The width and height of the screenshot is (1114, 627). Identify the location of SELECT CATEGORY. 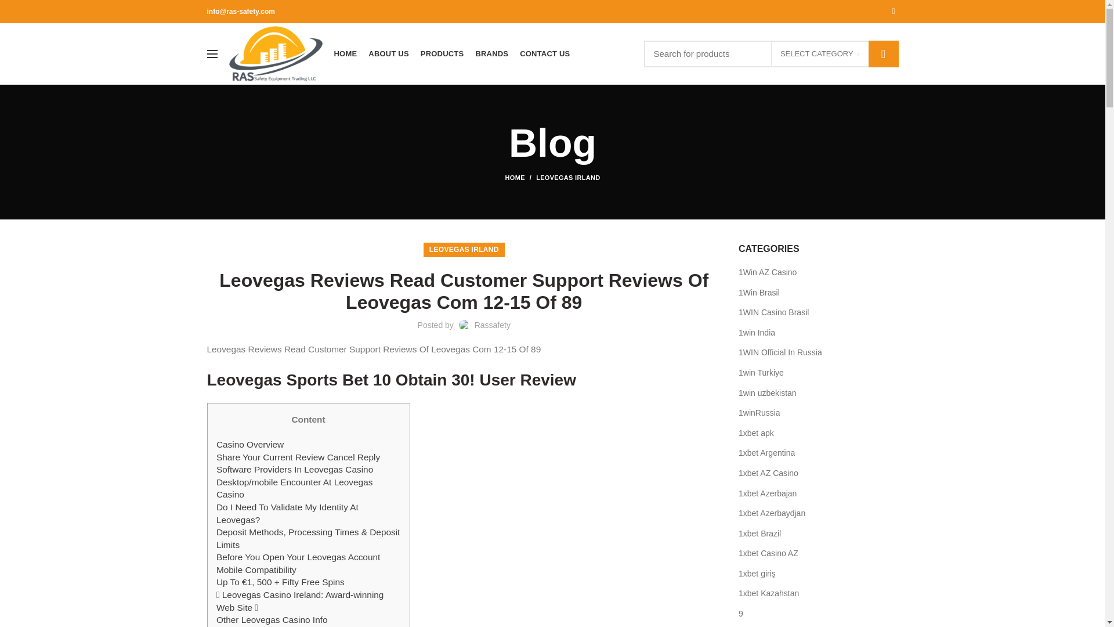
(819, 54).